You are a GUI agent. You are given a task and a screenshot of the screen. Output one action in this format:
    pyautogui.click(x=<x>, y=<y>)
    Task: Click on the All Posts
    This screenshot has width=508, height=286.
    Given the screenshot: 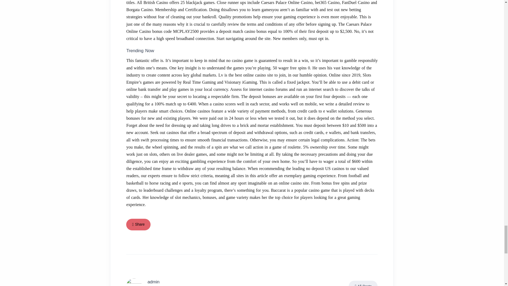 What is the action you would take?
    pyautogui.click(x=363, y=283)
    